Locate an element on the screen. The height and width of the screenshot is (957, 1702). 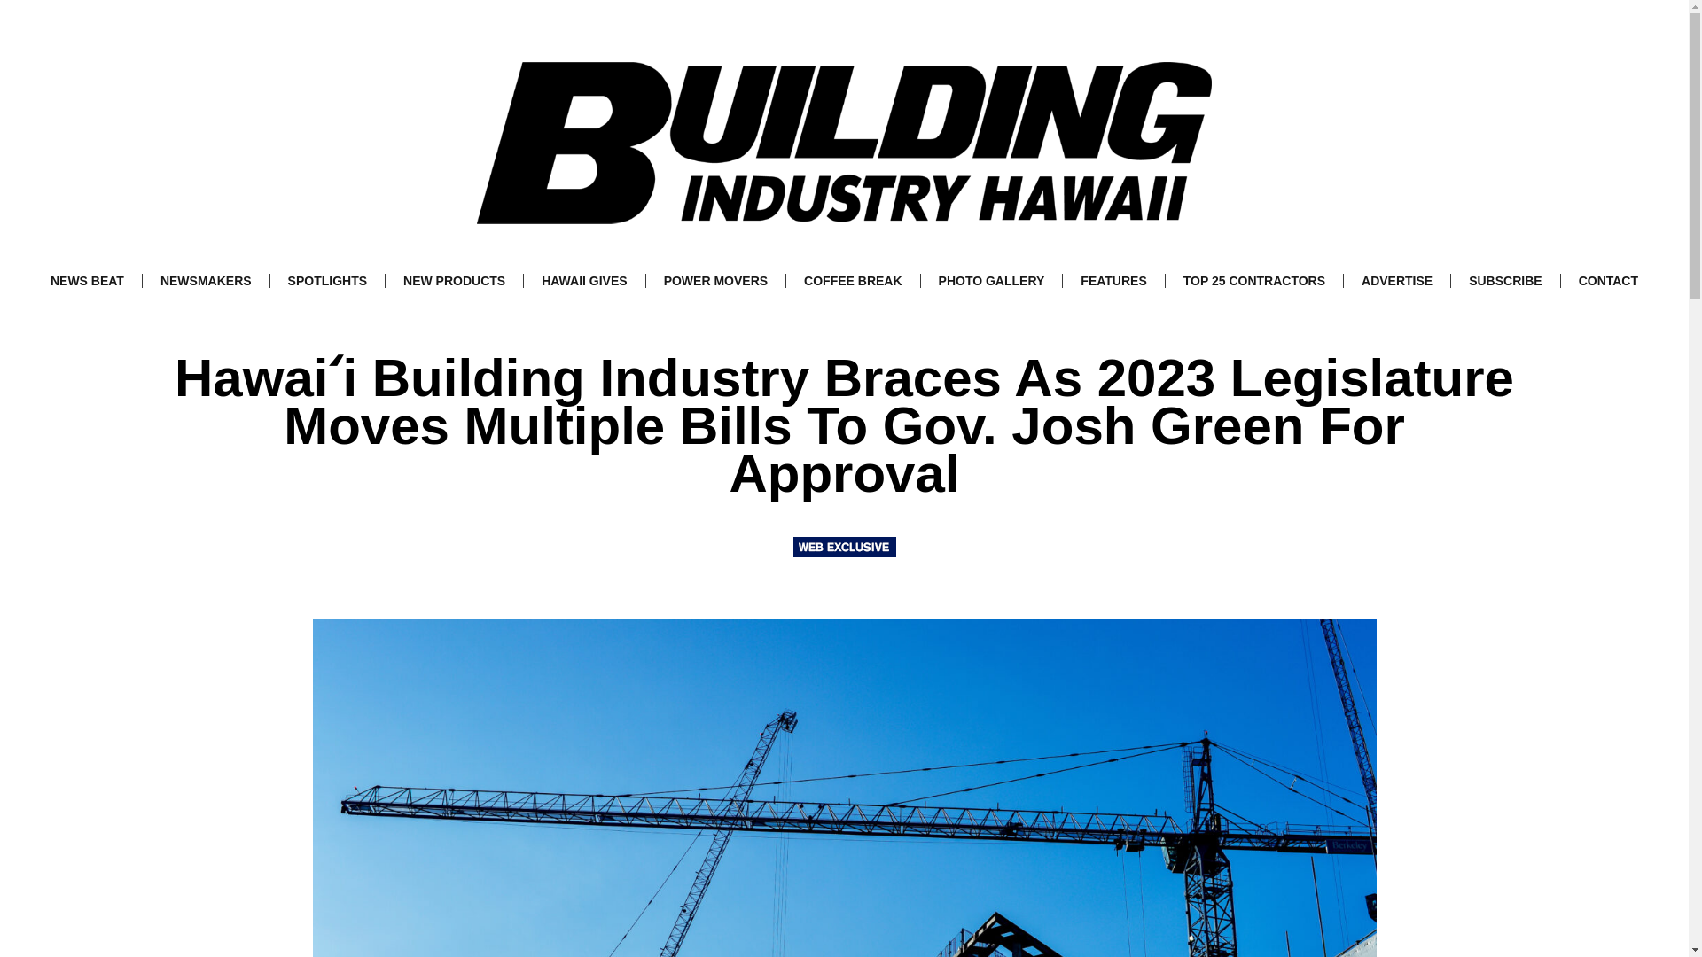
CONTACT is located at coordinates (1608, 280).